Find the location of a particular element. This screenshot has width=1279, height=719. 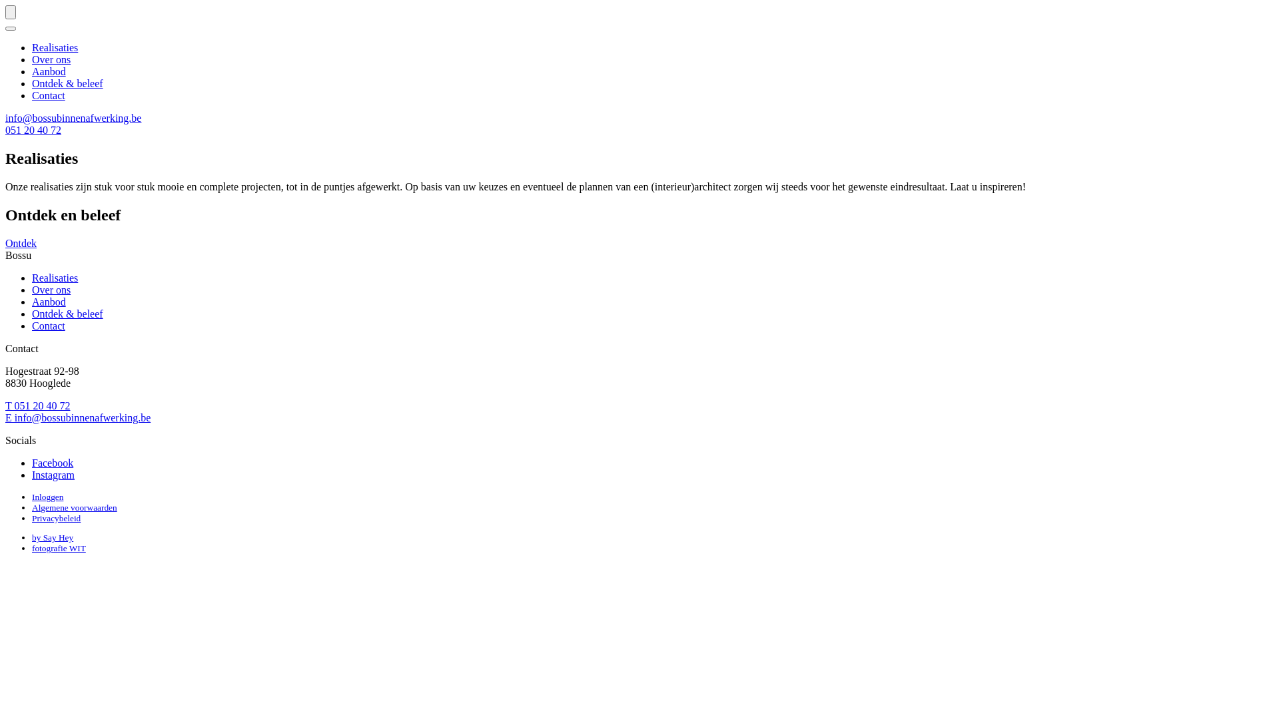

info@bossubinnenafwerking.be is located at coordinates (73, 119).